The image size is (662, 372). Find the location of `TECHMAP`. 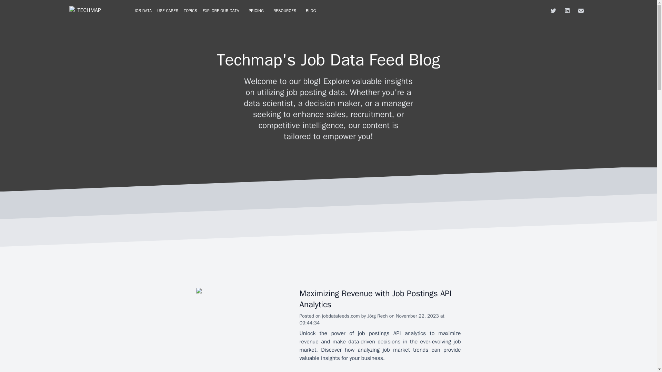

TECHMAP is located at coordinates (84, 10).